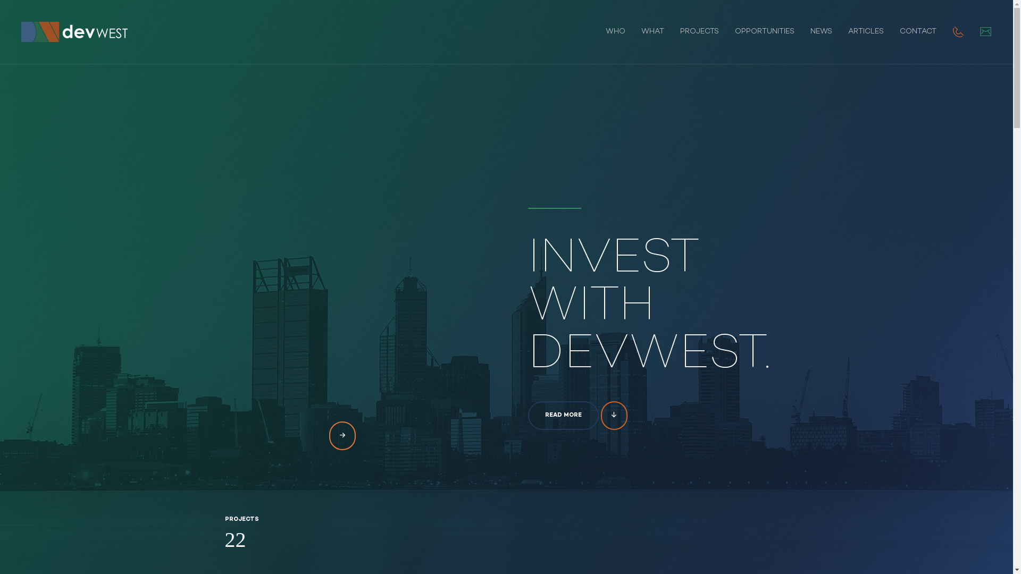  I want to click on WHAT, so click(653, 32).